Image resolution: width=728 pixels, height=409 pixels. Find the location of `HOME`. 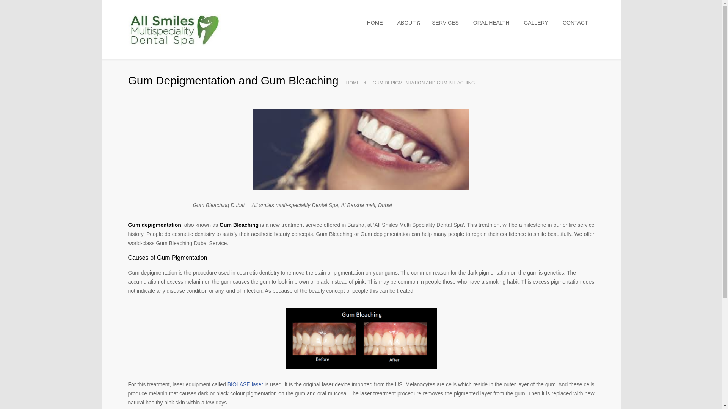

HOME is located at coordinates (375, 23).